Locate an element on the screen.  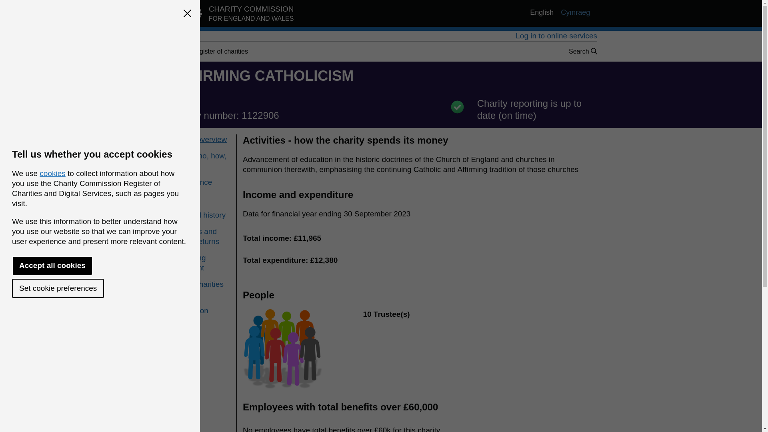
Set cookie preferences is located at coordinates (58, 288).